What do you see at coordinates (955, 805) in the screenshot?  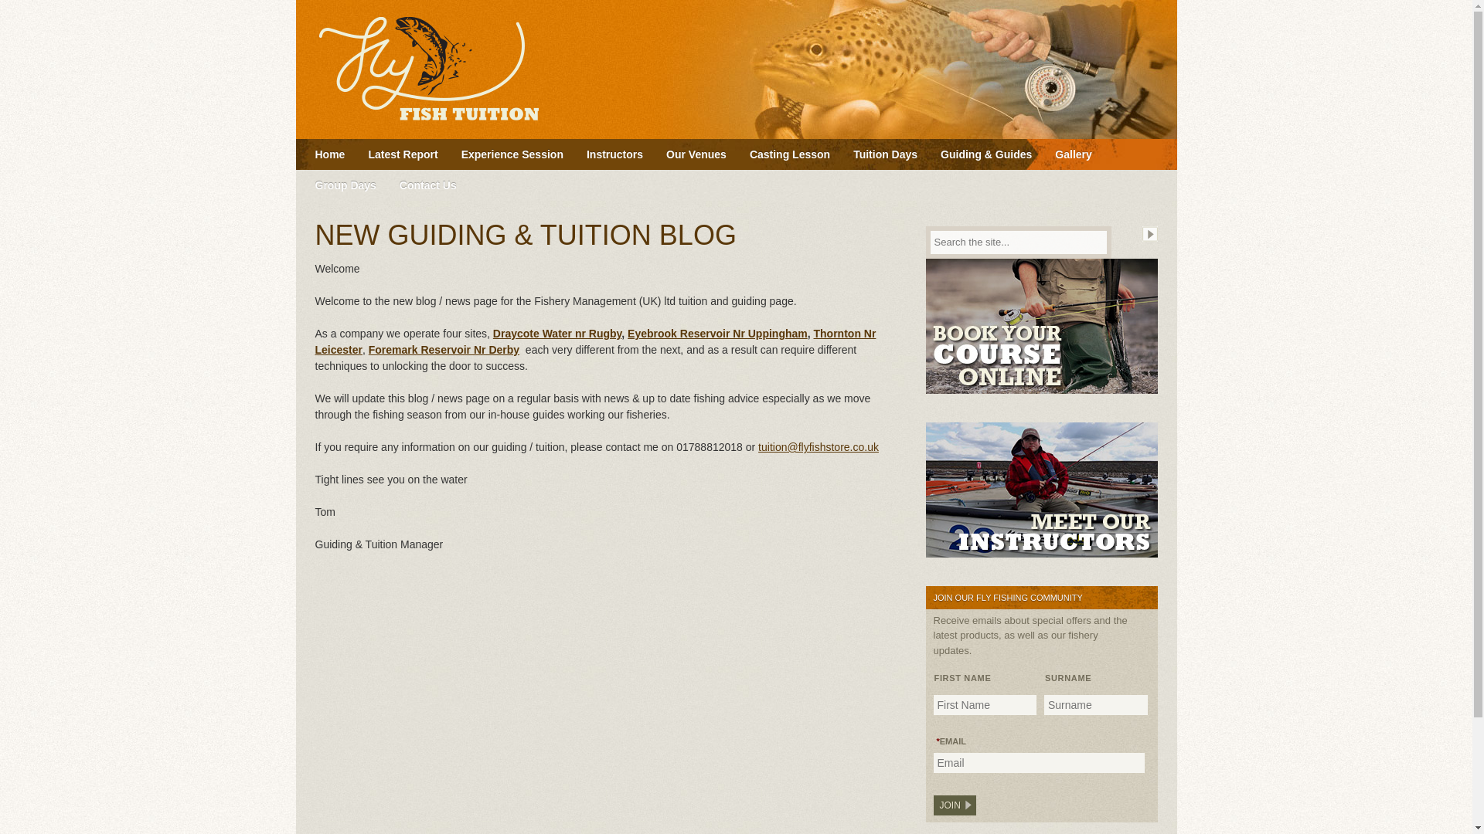 I see `Join` at bounding box center [955, 805].